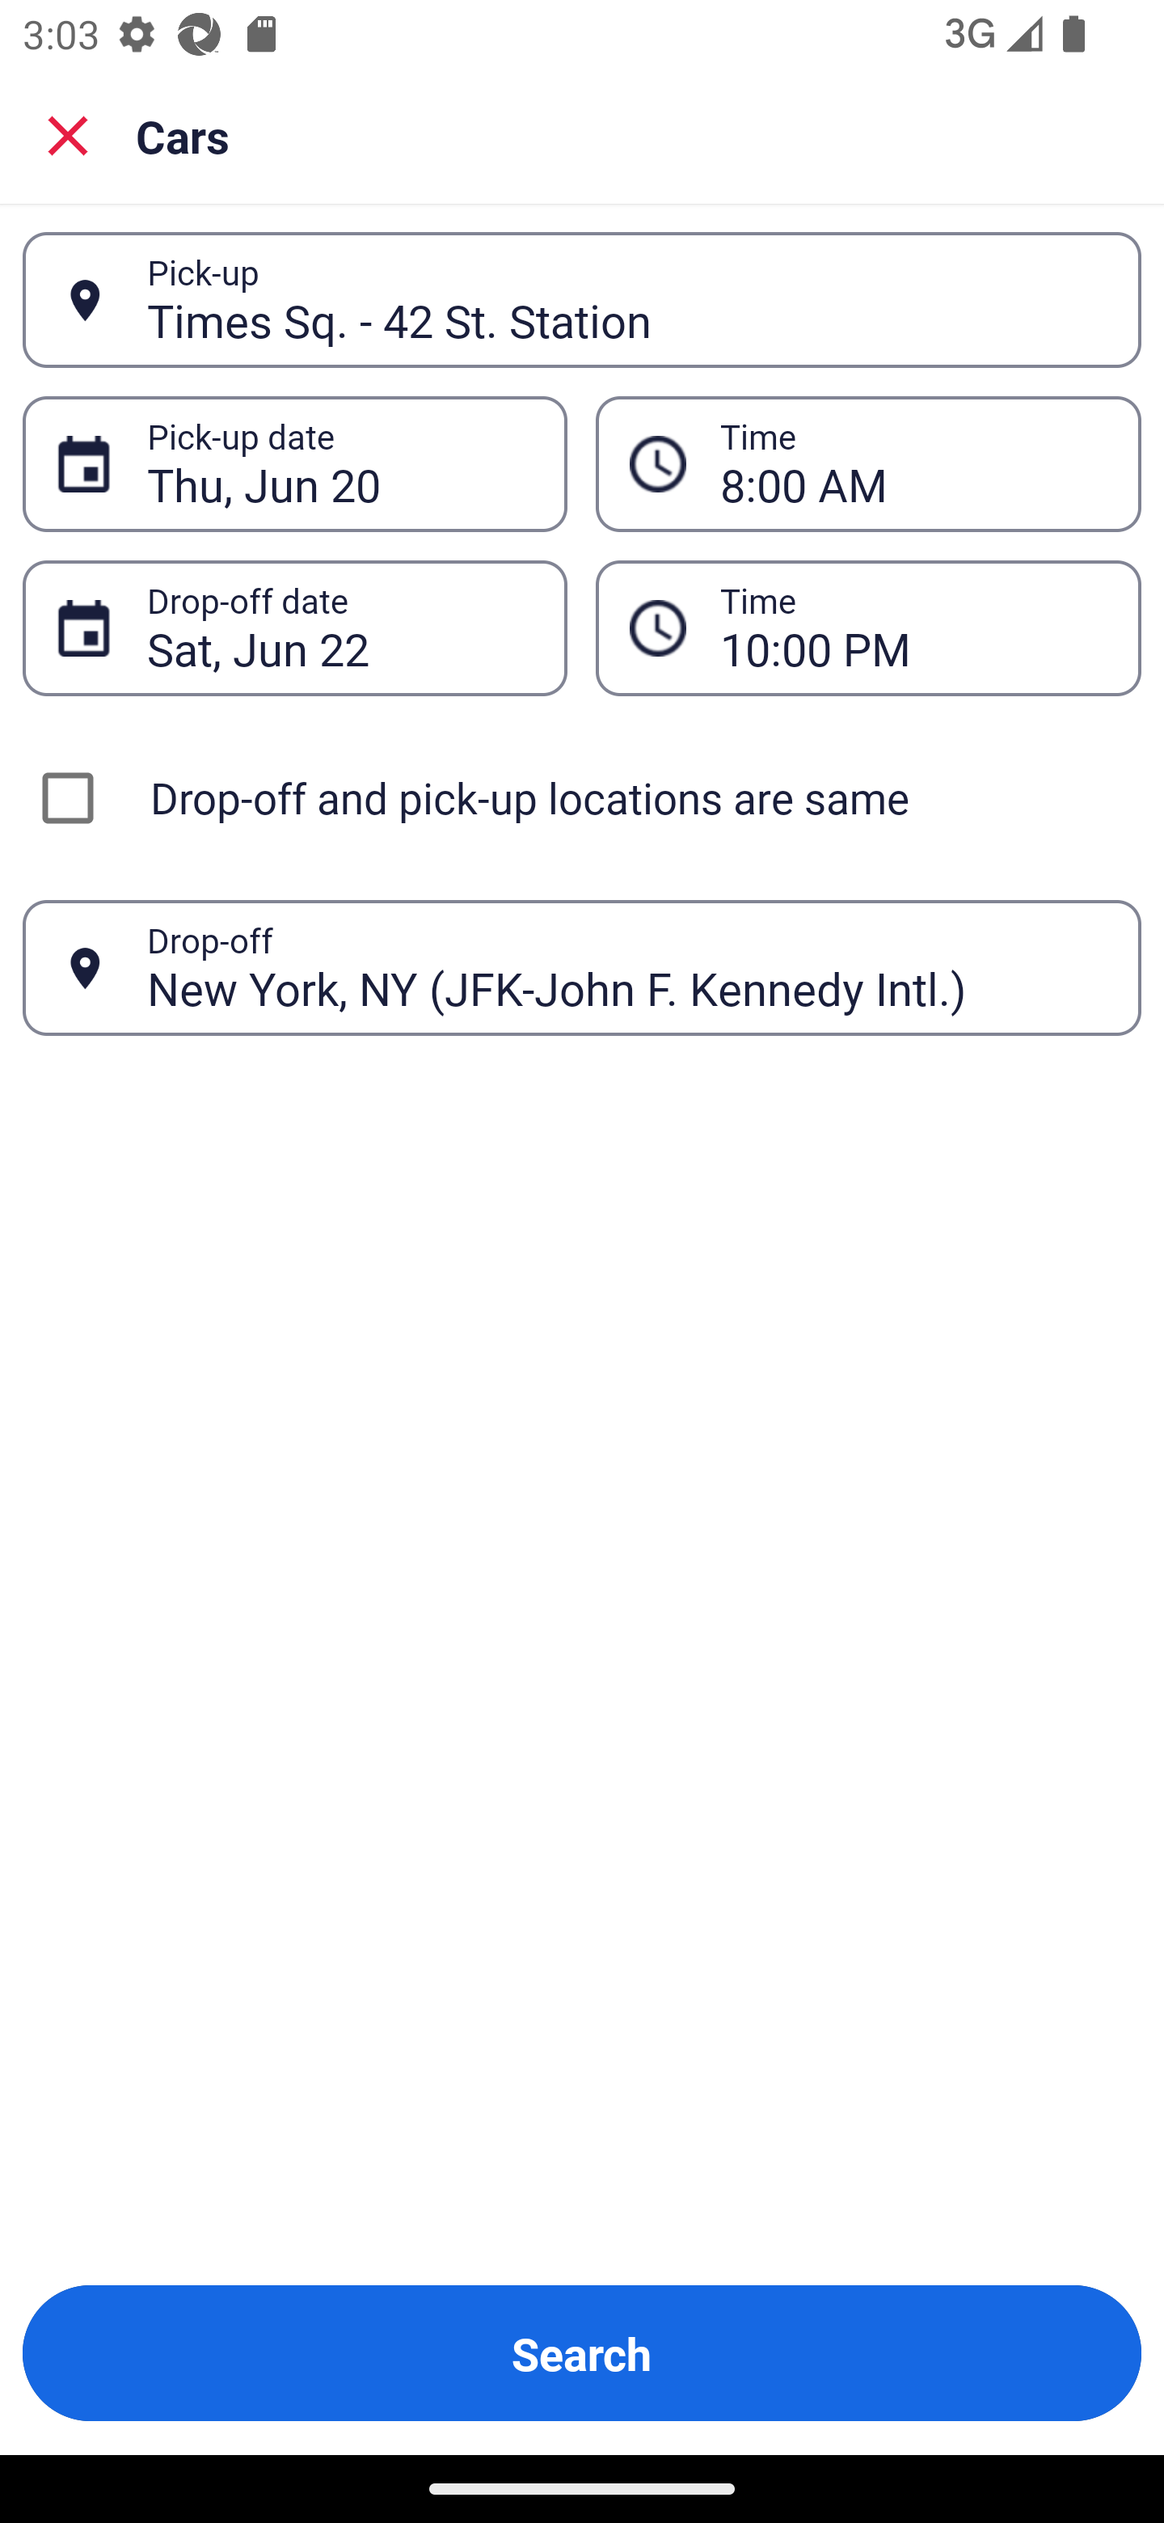  What do you see at coordinates (582, 300) in the screenshot?
I see `Times Sq. - 42 St. Station Pick-up` at bounding box center [582, 300].